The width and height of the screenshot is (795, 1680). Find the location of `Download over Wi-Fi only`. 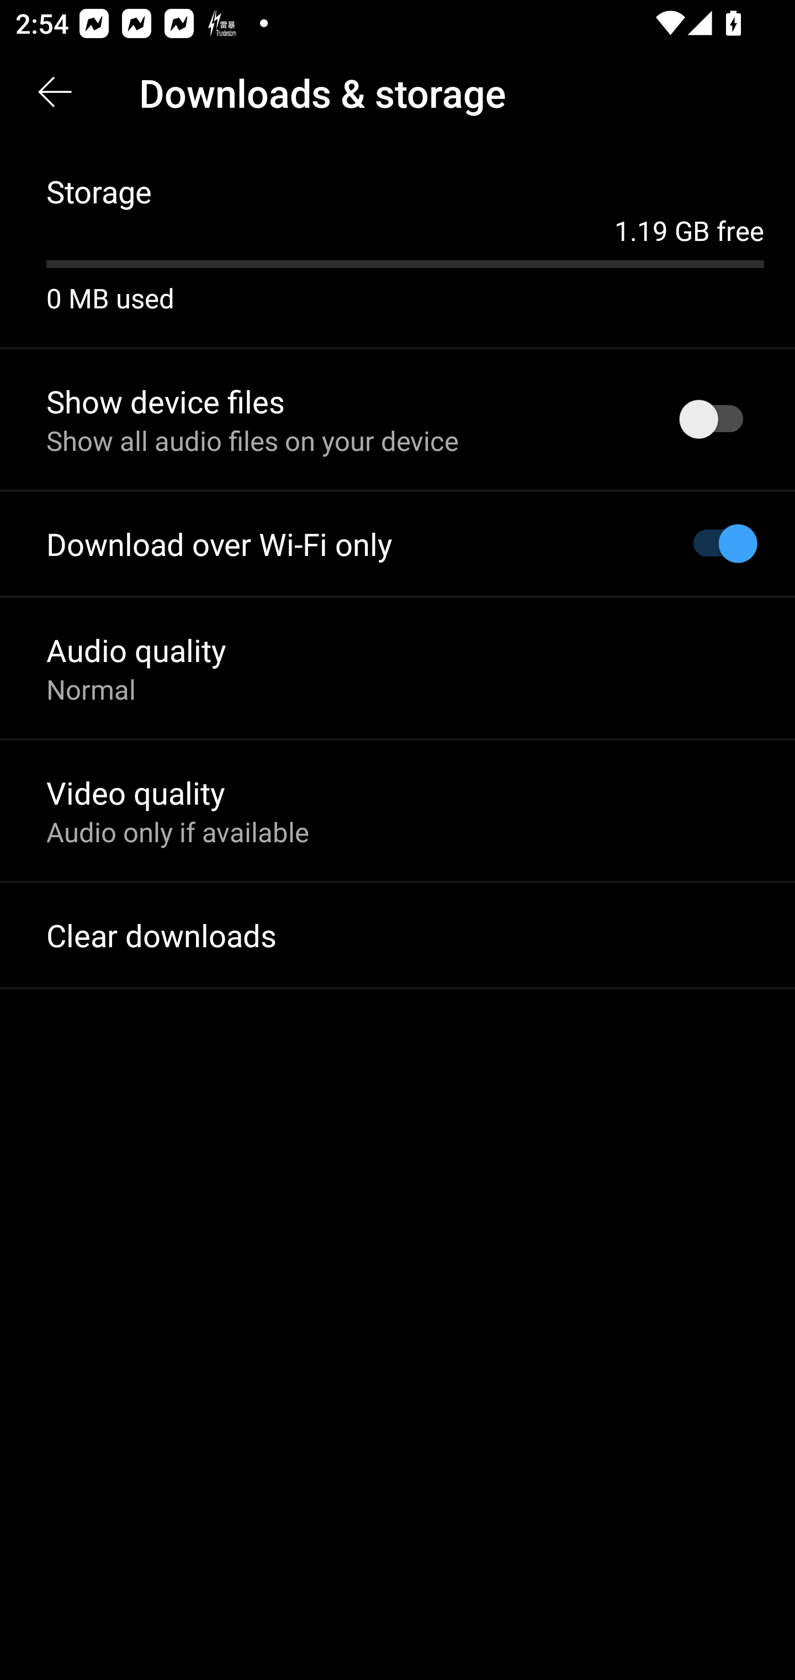

Download over Wi-Fi only is located at coordinates (397, 544).